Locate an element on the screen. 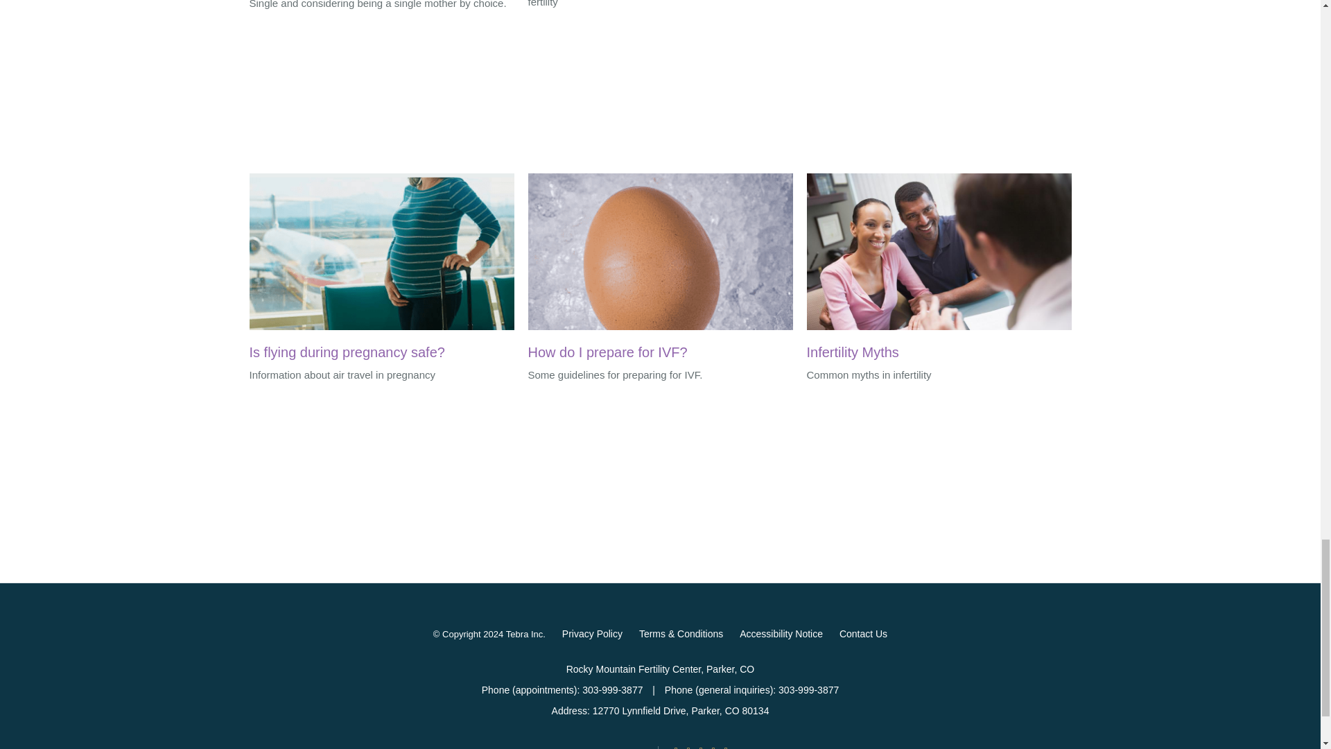 The width and height of the screenshot is (1331, 749). Star Rating is located at coordinates (713, 748).